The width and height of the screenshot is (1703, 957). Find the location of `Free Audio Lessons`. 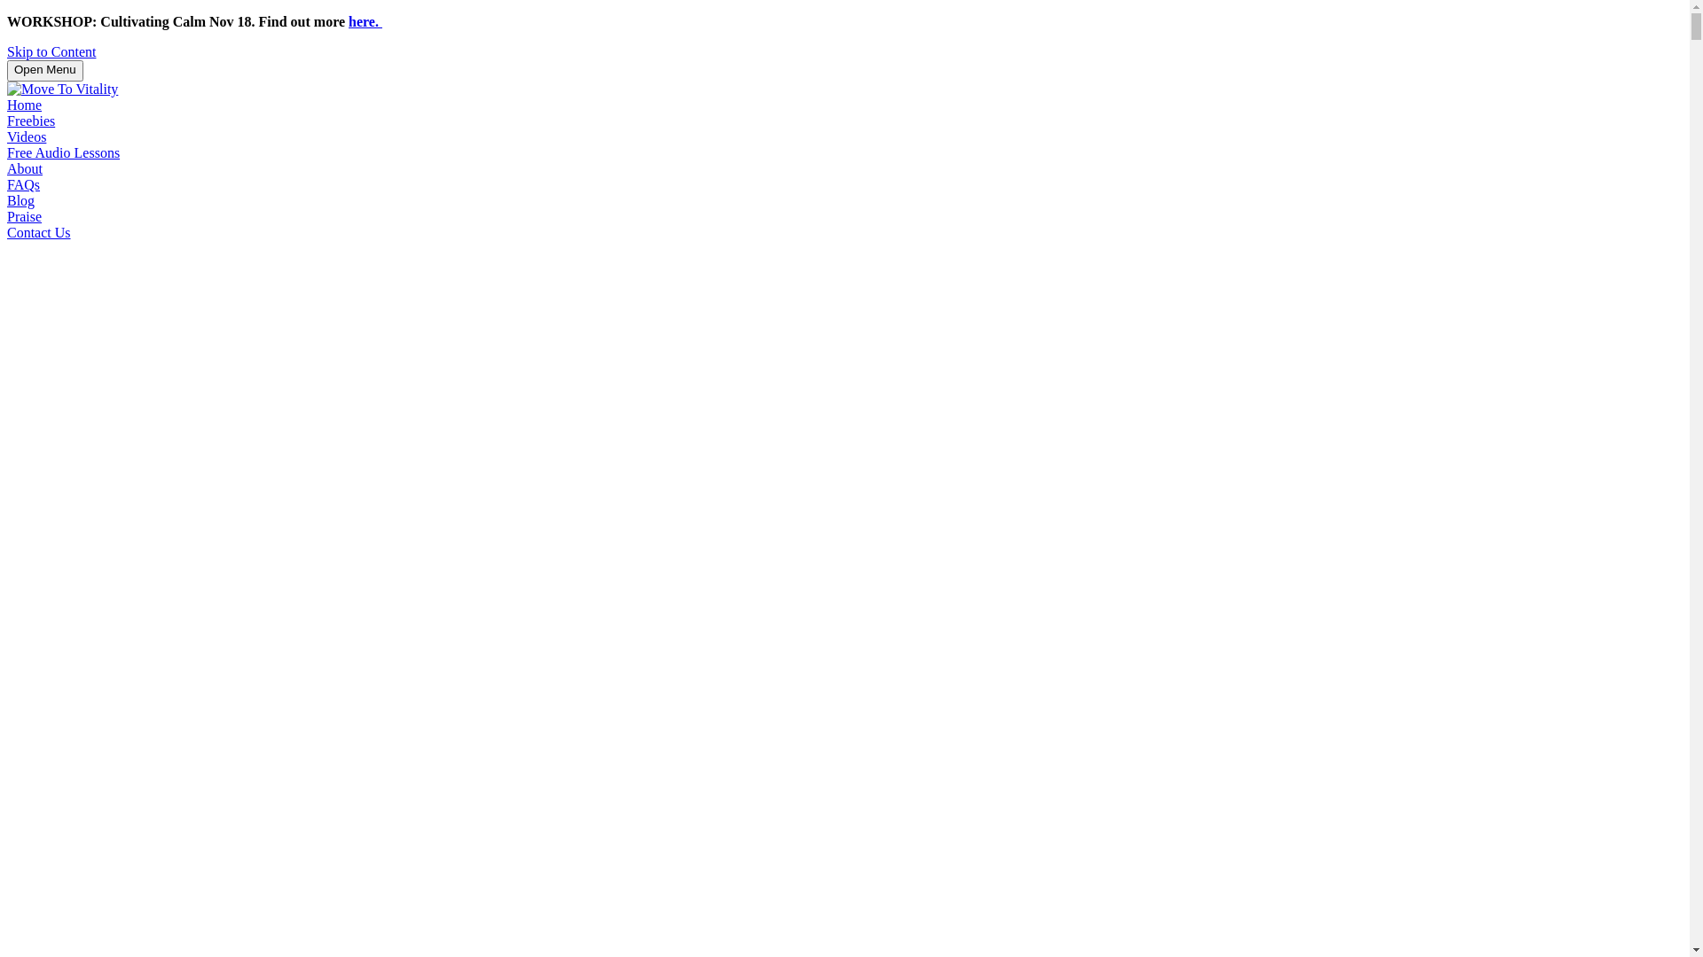

Free Audio Lessons is located at coordinates (64, 152).